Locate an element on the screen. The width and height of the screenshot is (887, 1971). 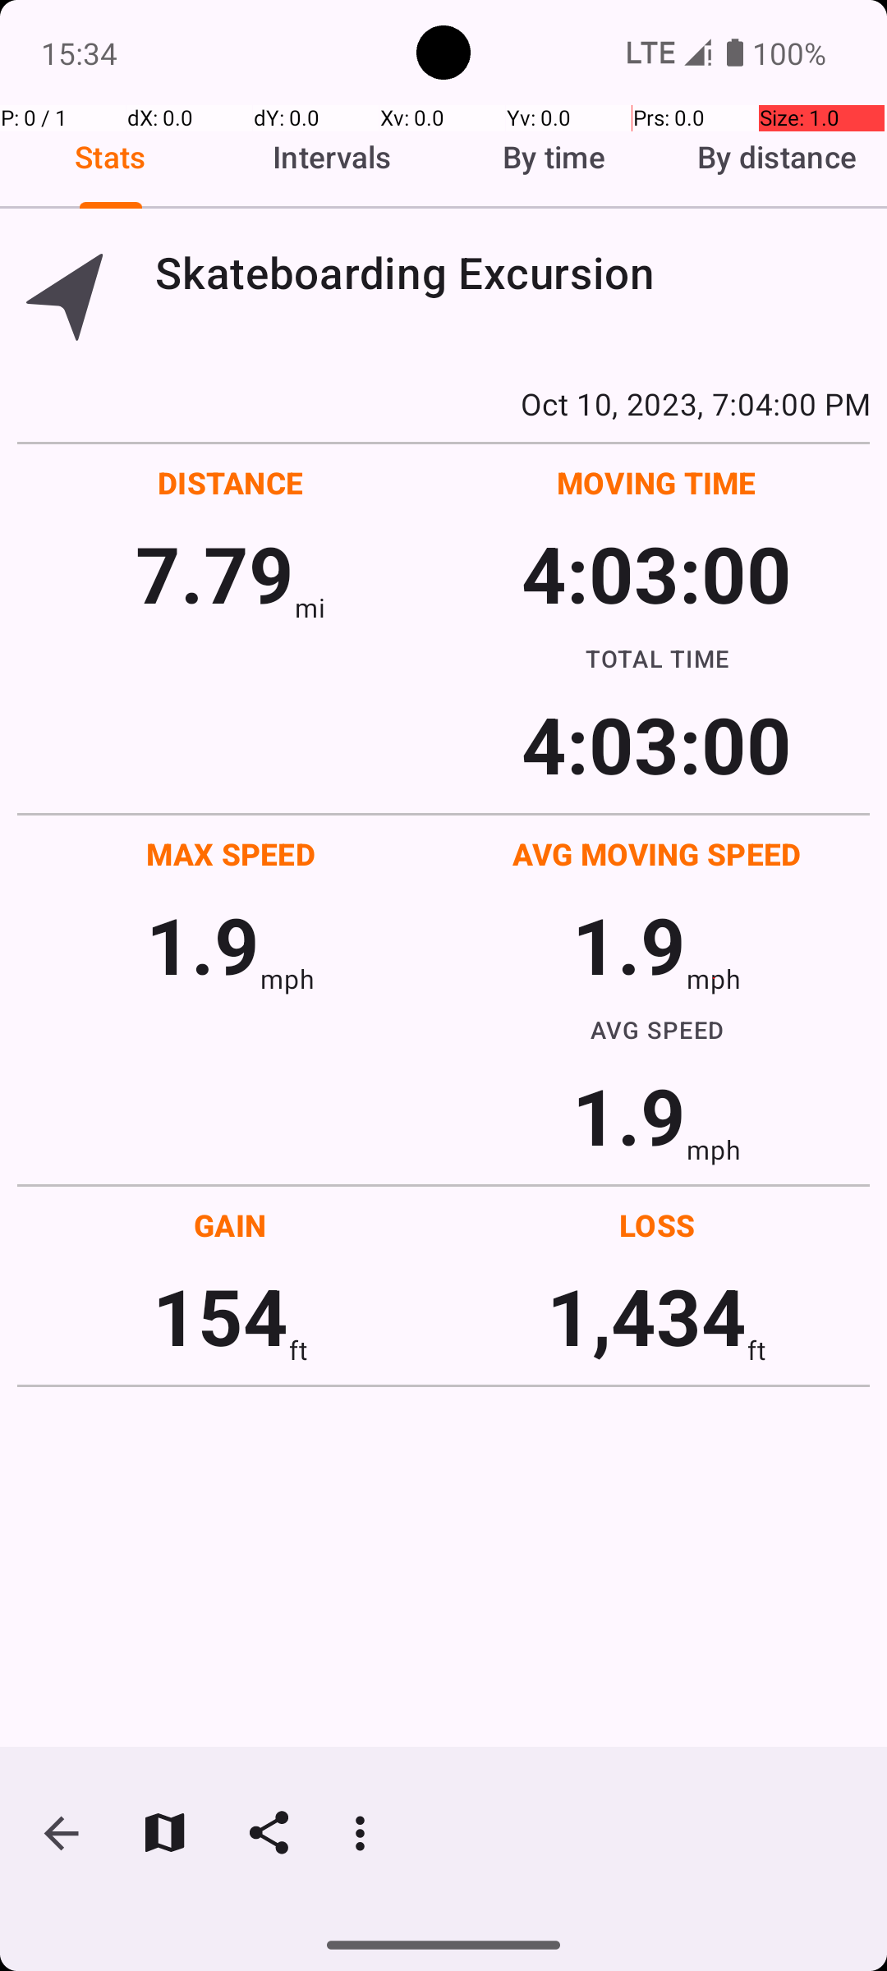
4:03:00 is located at coordinates (656, 573).